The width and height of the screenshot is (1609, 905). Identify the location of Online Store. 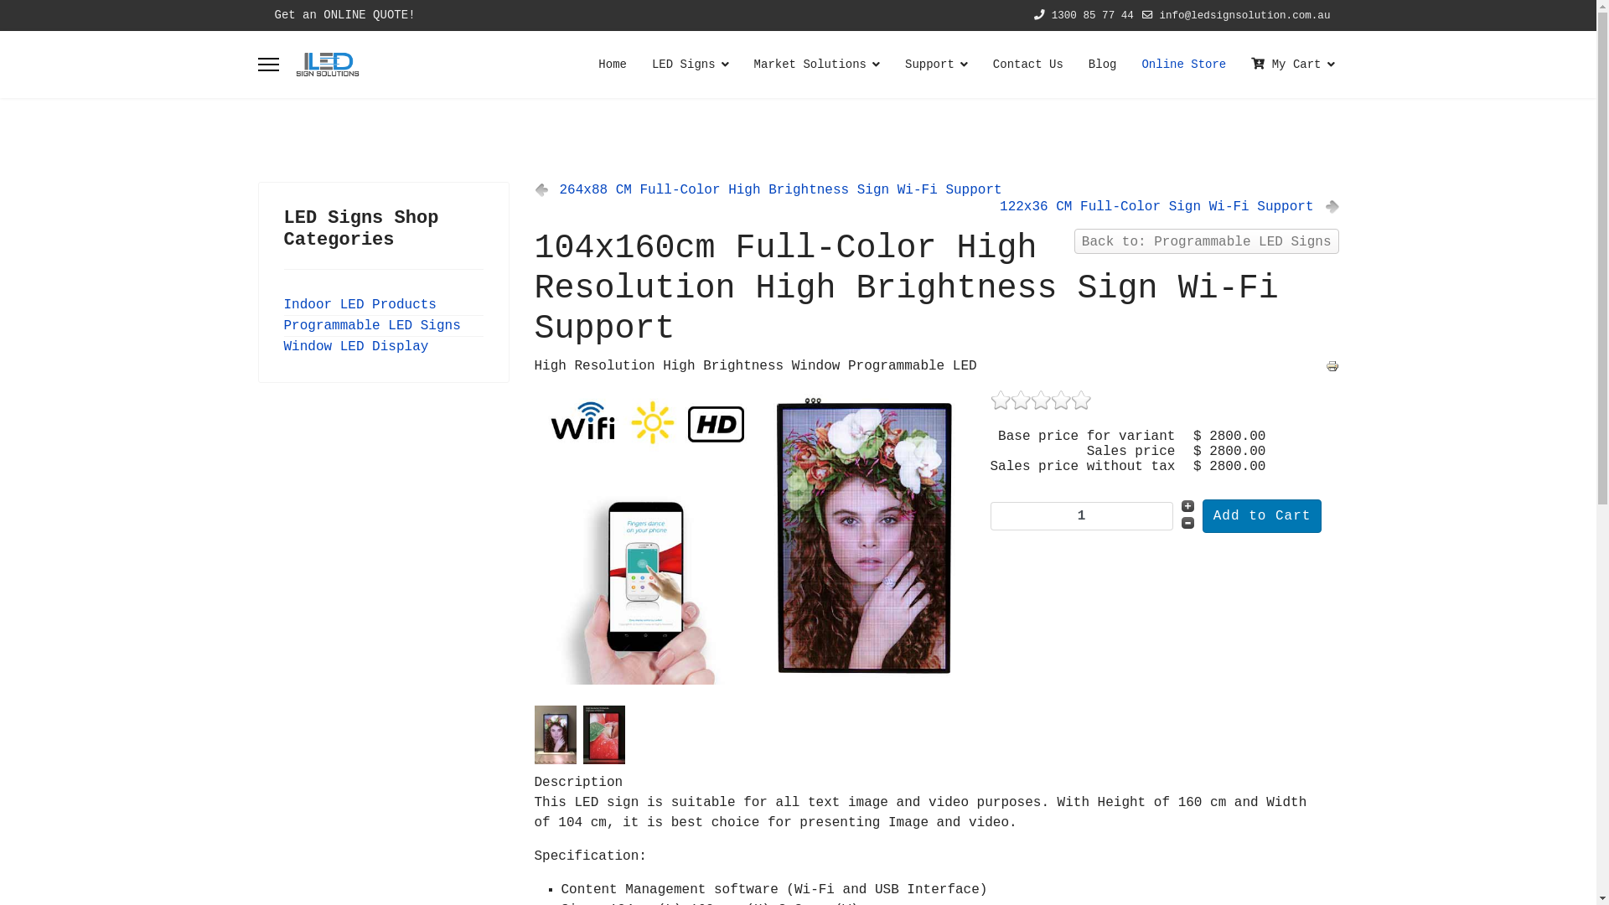
(1183, 65).